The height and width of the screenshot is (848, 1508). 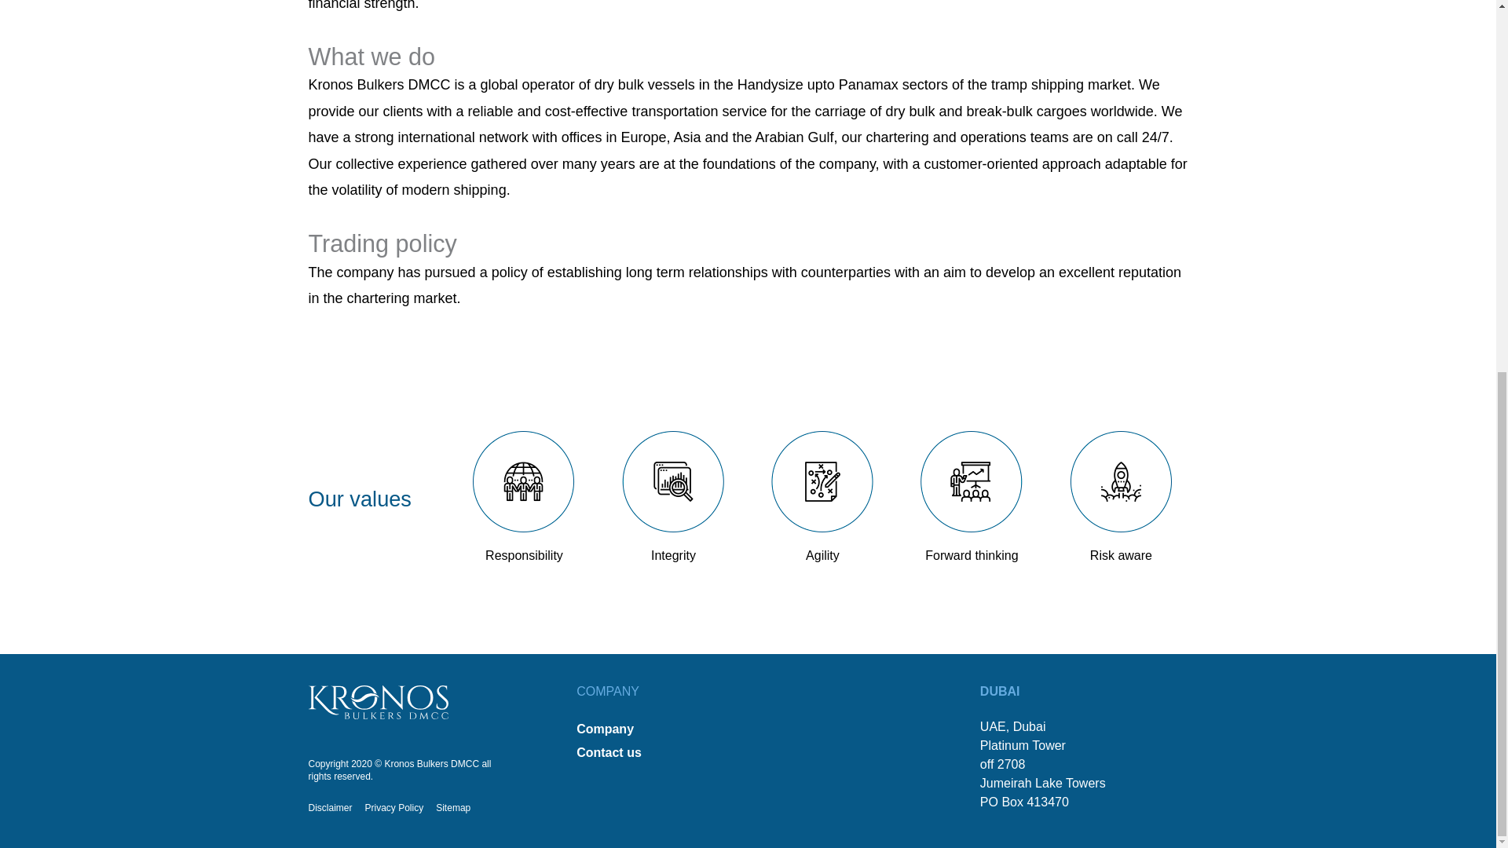 What do you see at coordinates (394, 808) in the screenshot?
I see `Privacy Policy` at bounding box center [394, 808].